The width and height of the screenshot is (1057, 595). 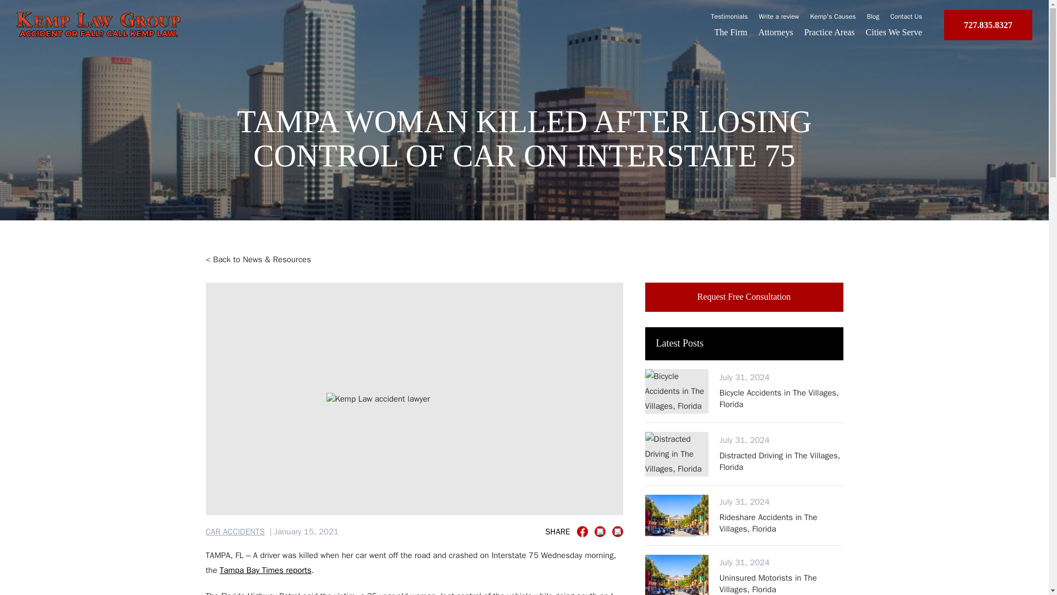 I want to click on Blog, so click(x=873, y=16).